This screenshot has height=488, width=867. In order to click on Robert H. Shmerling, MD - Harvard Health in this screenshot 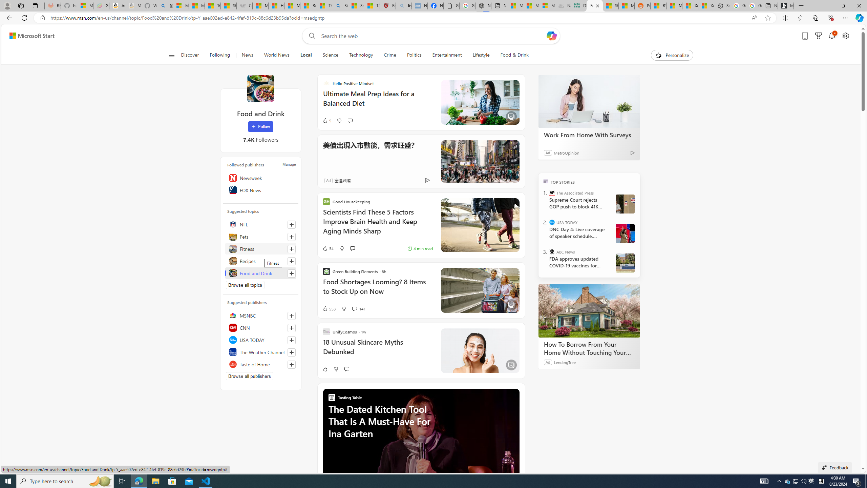, I will do `click(388, 6)`.